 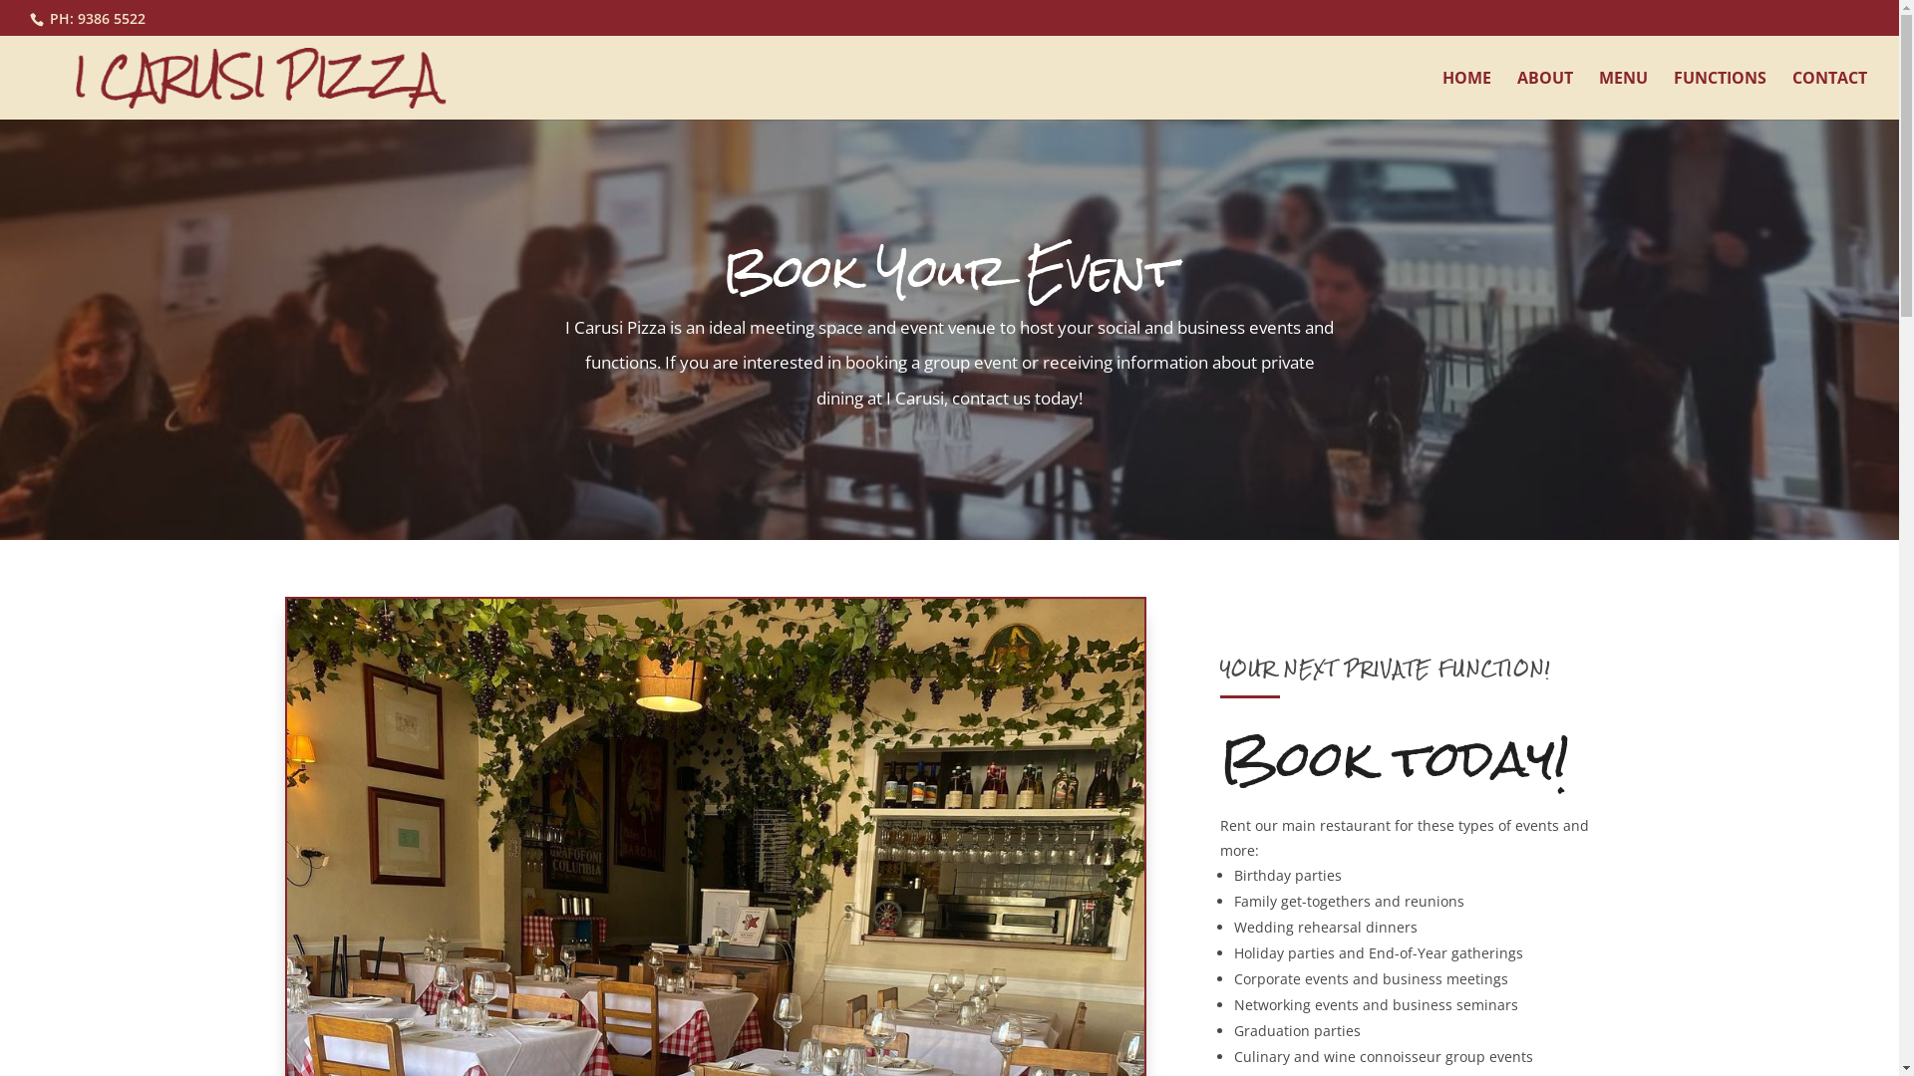 What do you see at coordinates (1721, 96) in the screenshot?
I see `FUNCTIONS` at bounding box center [1721, 96].